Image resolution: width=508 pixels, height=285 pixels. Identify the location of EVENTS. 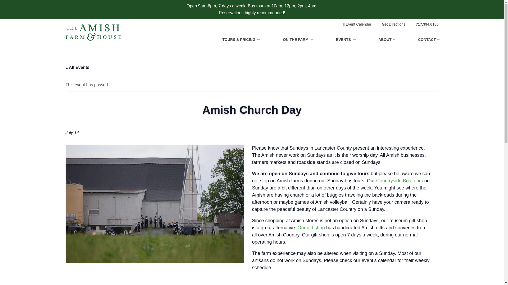
(345, 39).